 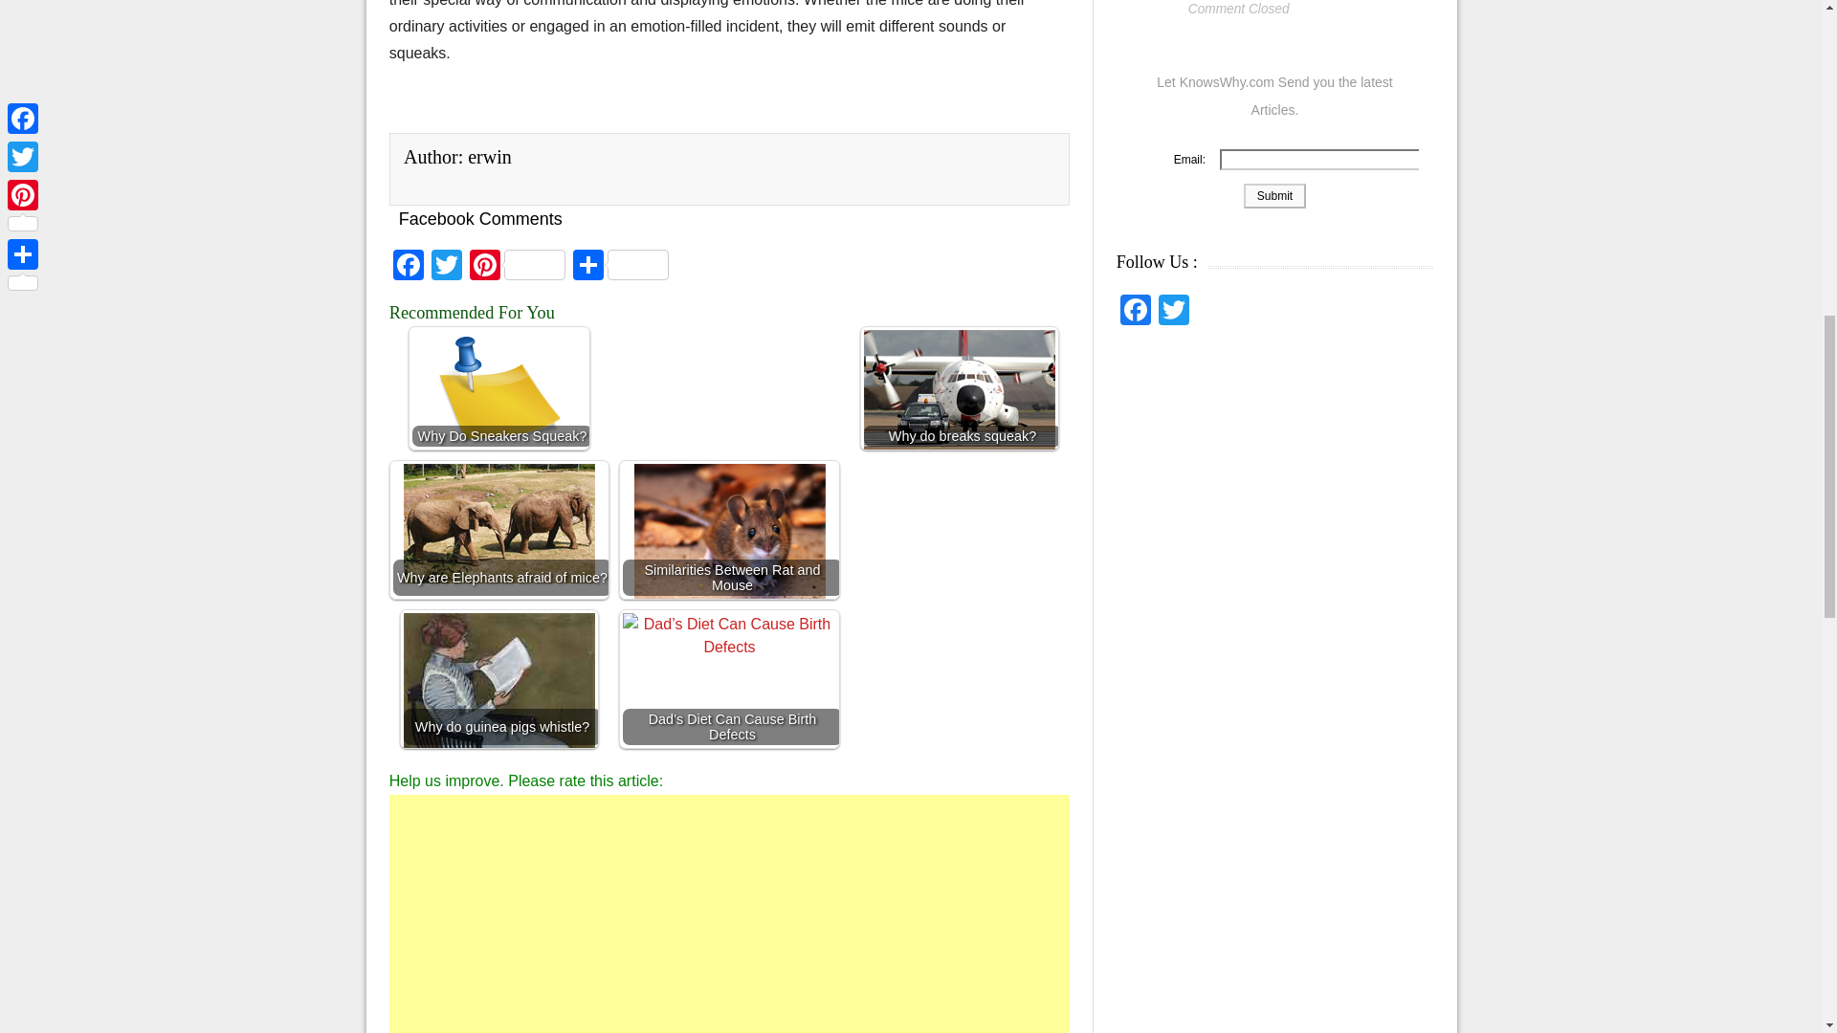 What do you see at coordinates (959, 389) in the screenshot?
I see `Why do breaks squeak?` at bounding box center [959, 389].